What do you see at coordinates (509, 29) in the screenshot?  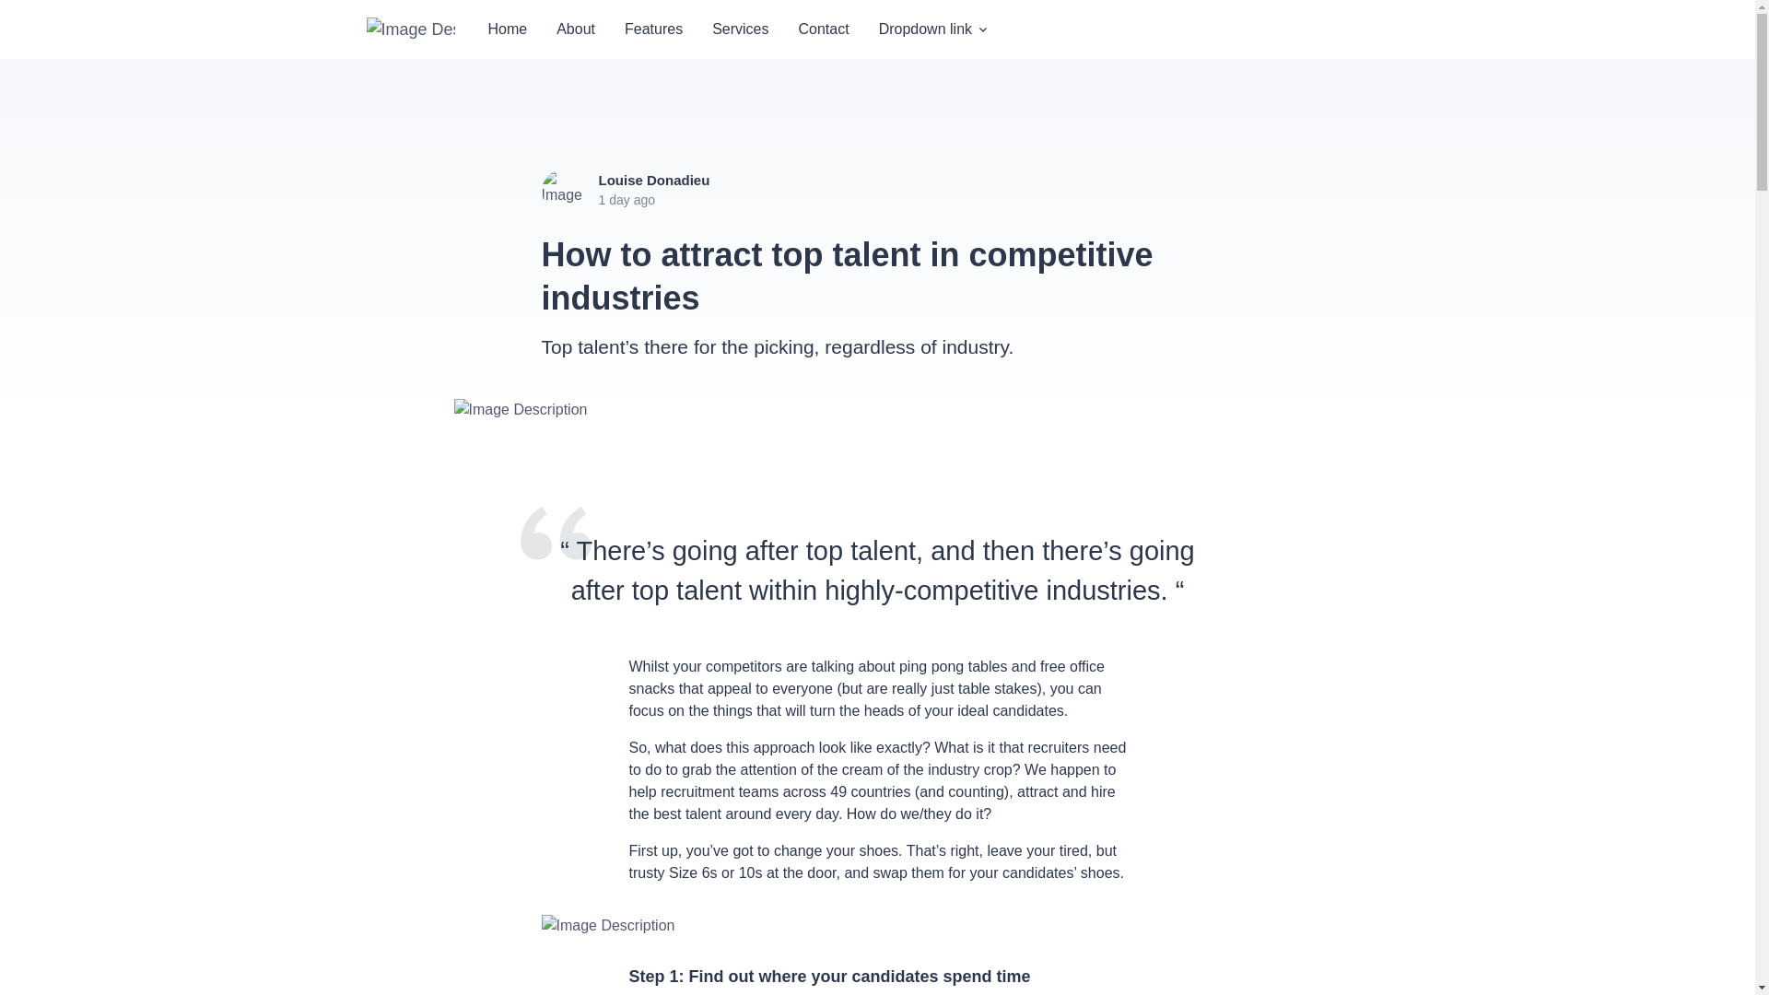 I see `Home` at bounding box center [509, 29].